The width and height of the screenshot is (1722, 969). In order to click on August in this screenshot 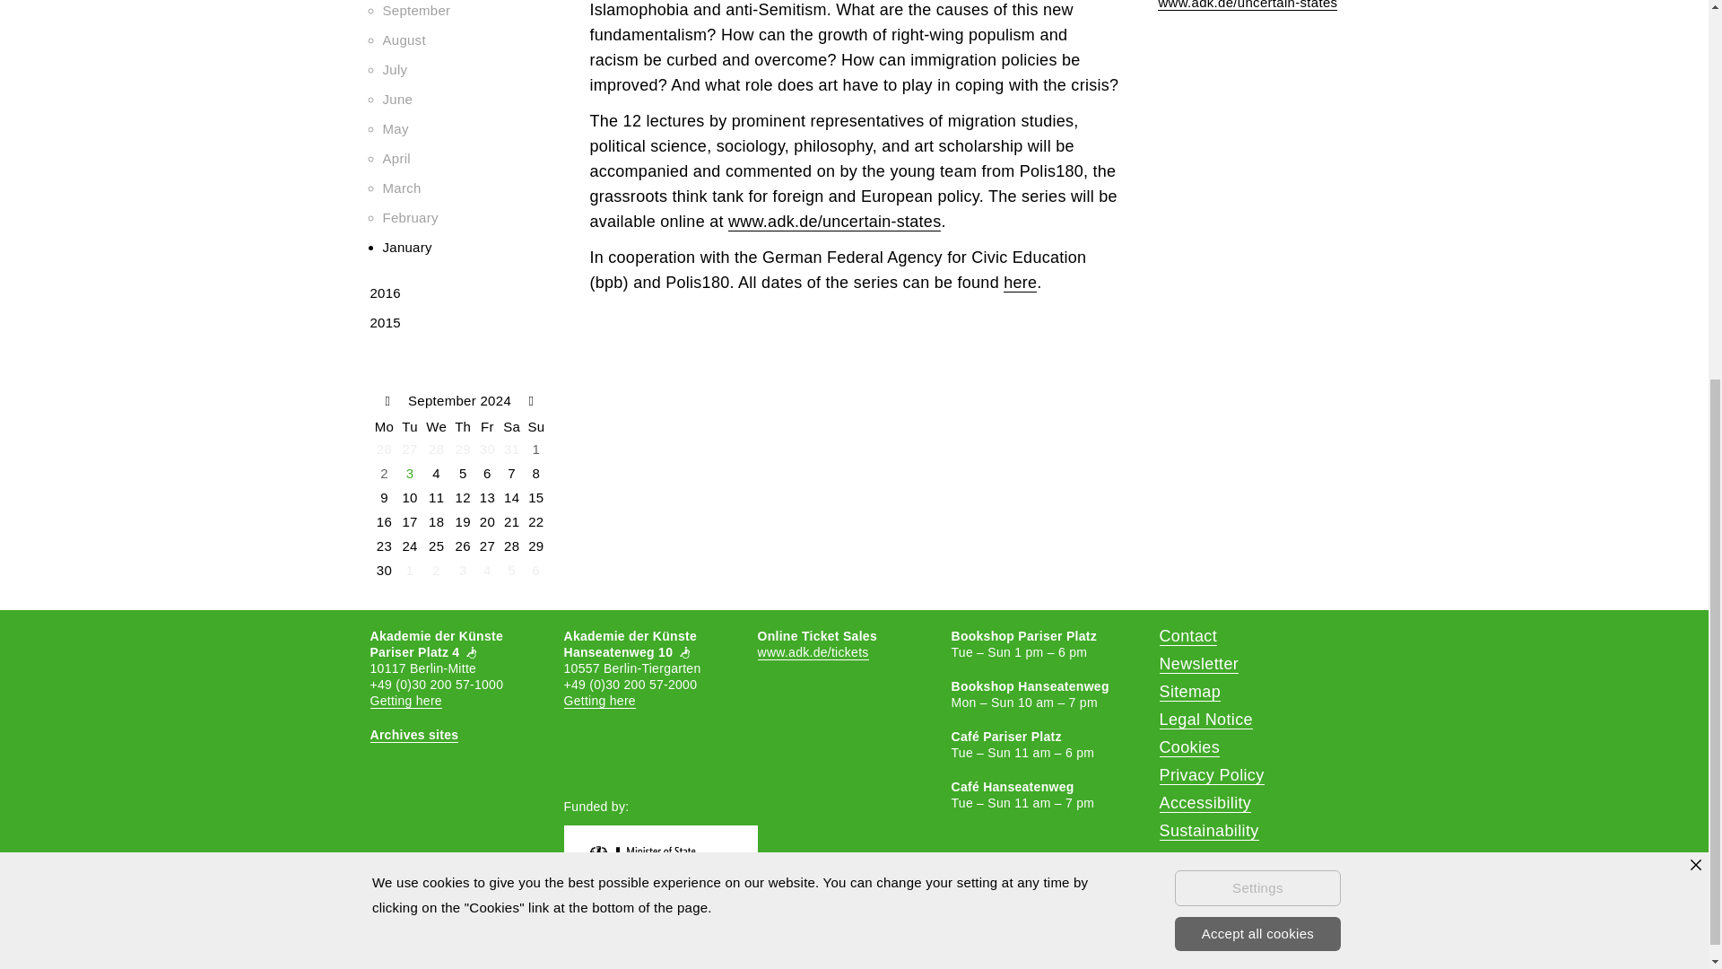, I will do `click(404, 39)`.